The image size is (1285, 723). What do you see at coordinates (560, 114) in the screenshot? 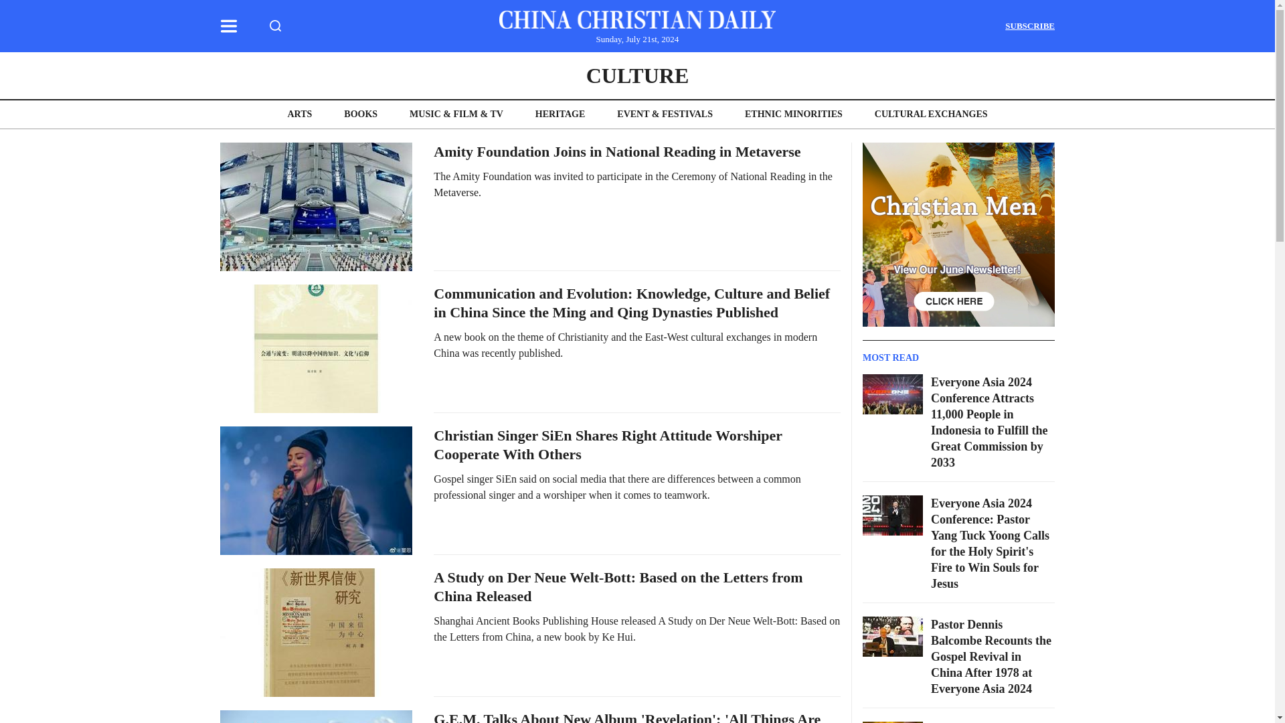
I see `HERITAGE` at bounding box center [560, 114].